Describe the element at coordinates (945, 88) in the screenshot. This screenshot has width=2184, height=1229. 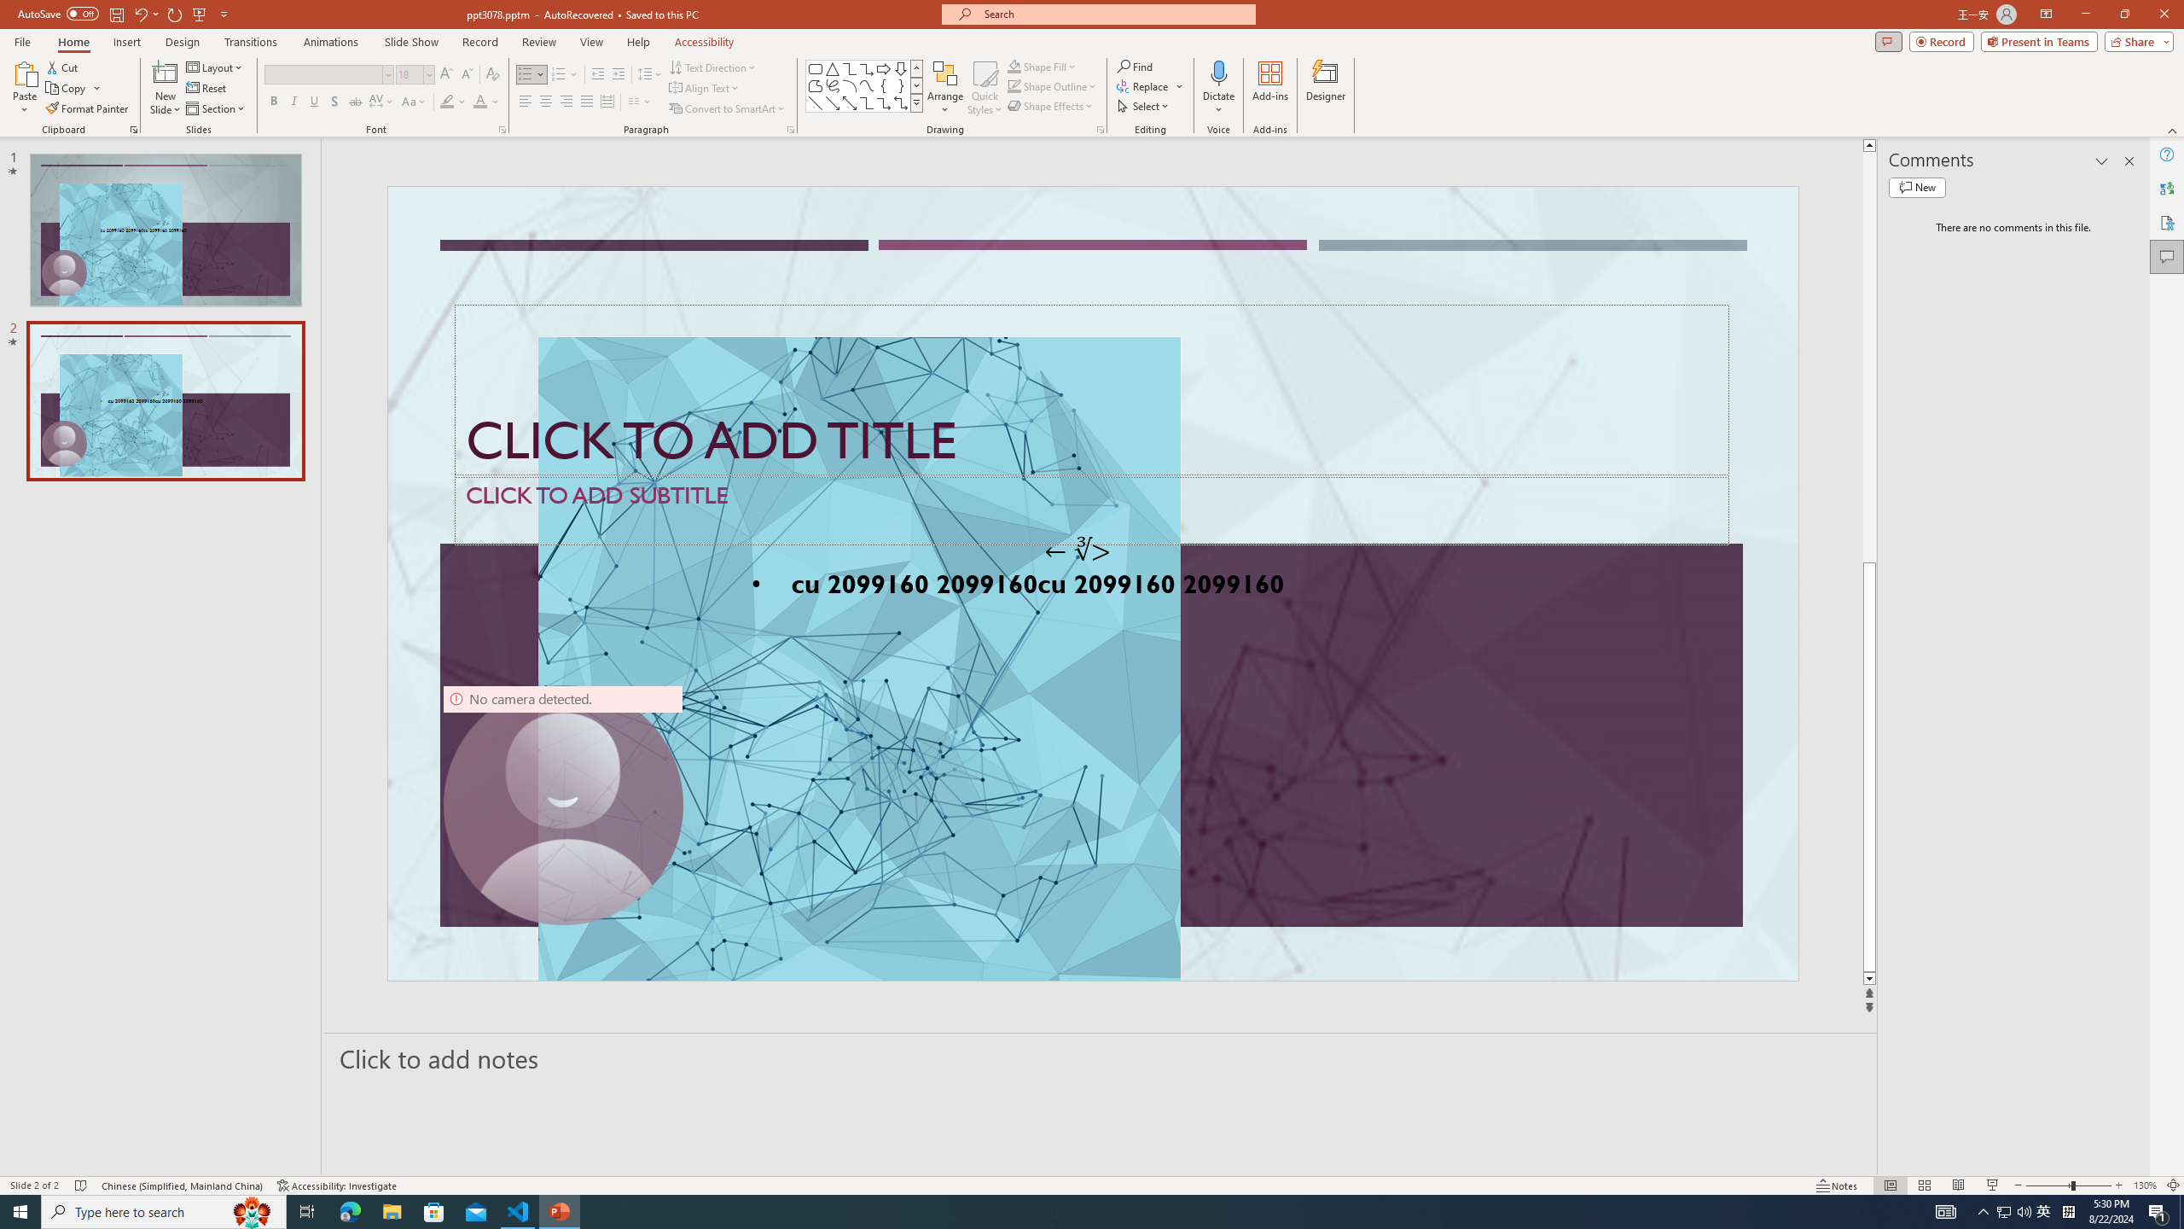
I see `Arrange` at that location.